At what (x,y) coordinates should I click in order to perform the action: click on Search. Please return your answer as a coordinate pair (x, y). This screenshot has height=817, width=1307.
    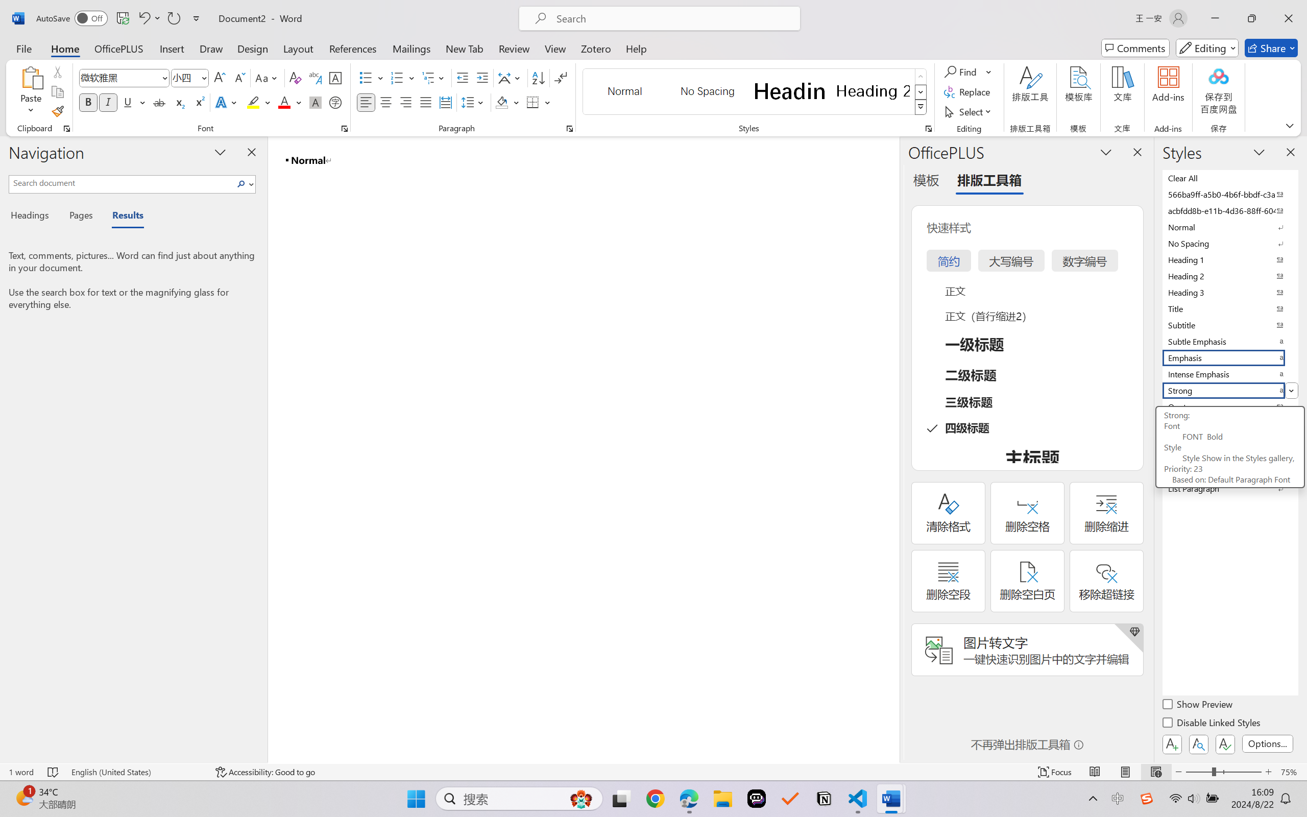
    Looking at the image, I should click on (244, 184).